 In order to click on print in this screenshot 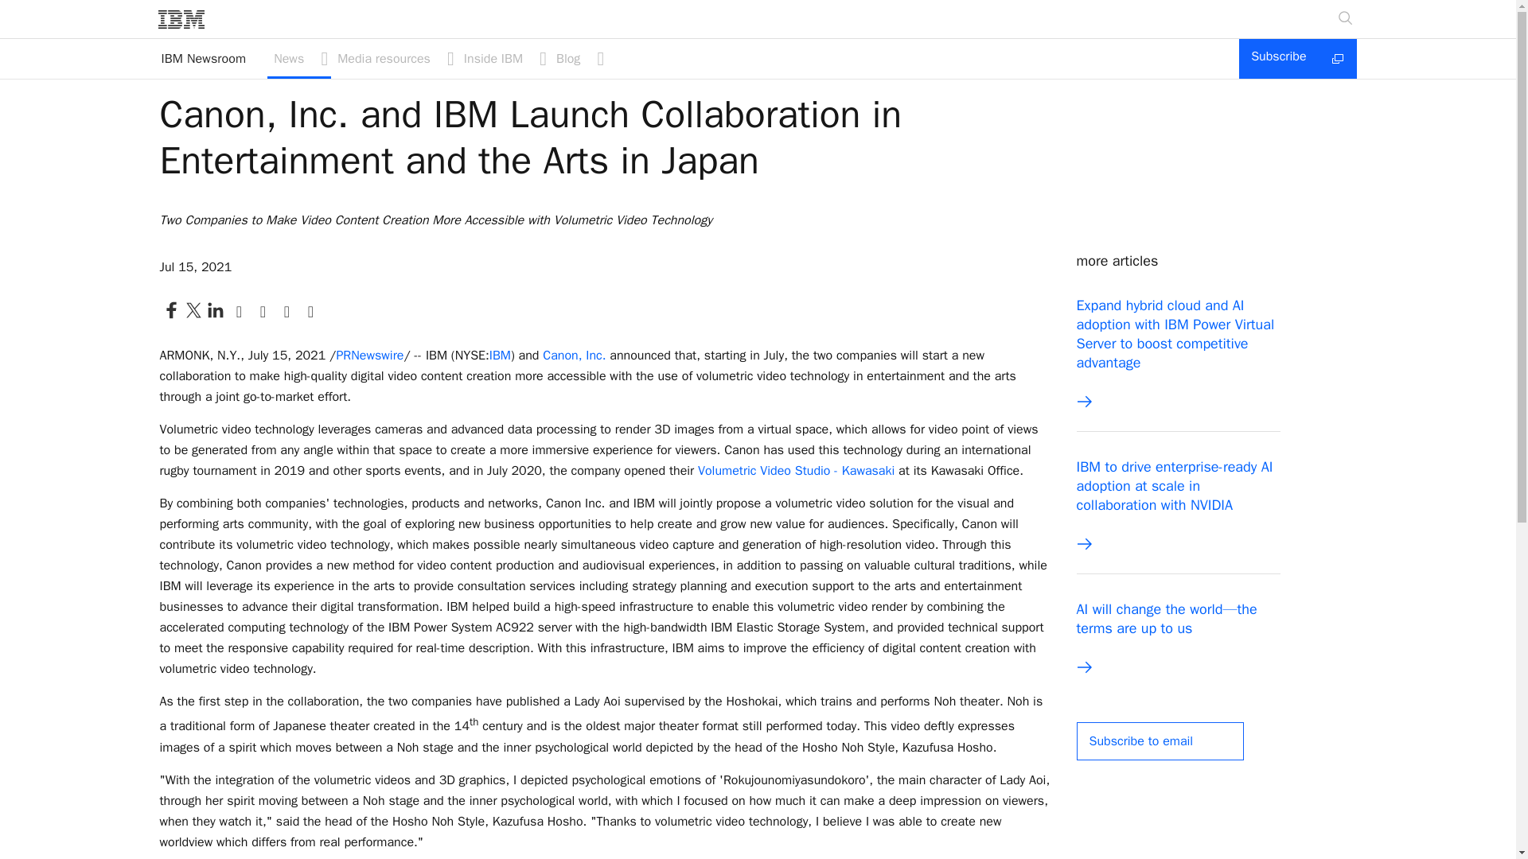, I will do `click(240, 310)`.